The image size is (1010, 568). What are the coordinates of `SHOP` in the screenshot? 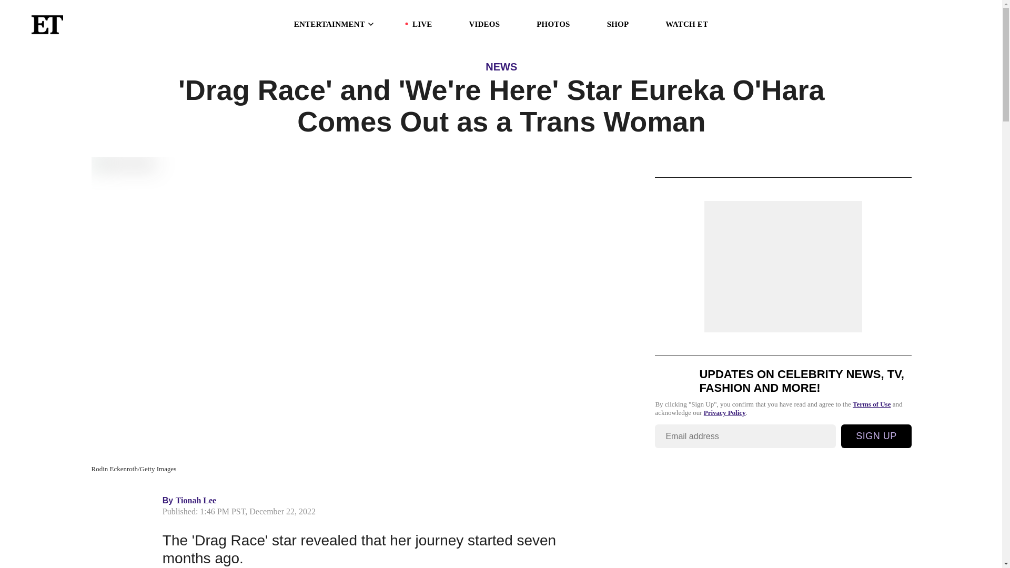 It's located at (618, 24).